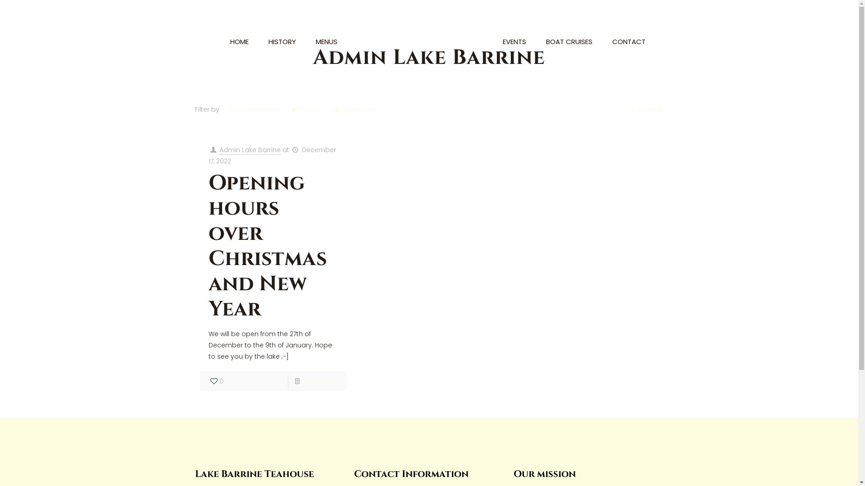 The image size is (865, 486). What do you see at coordinates (254, 109) in the screenshot?
I see `Categories` at bounding box center [254, 109].